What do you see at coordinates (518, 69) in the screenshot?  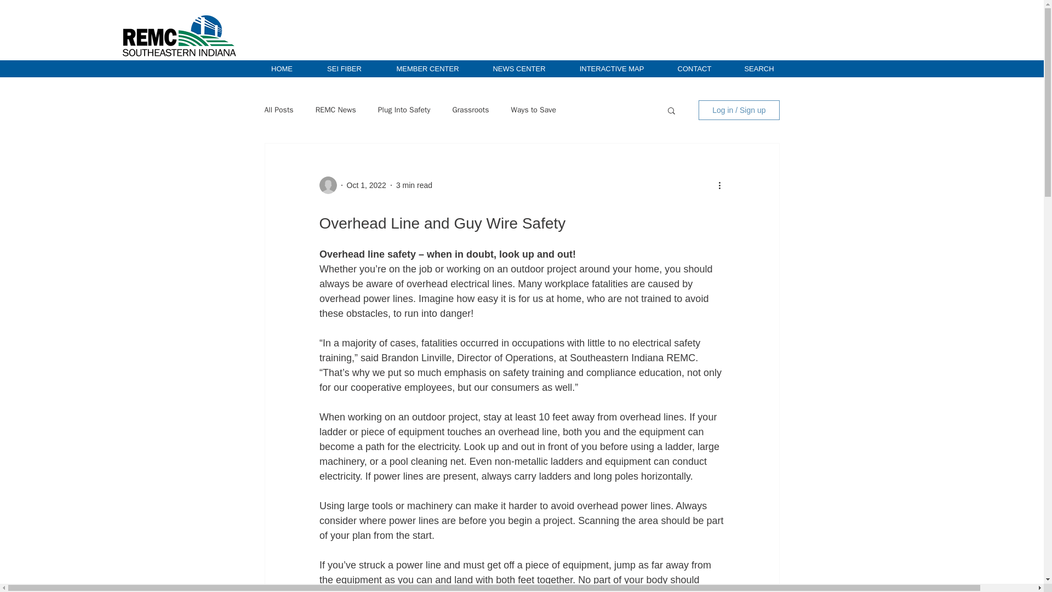 I see `NEWS CENTER` at bounding box center [518, 69].